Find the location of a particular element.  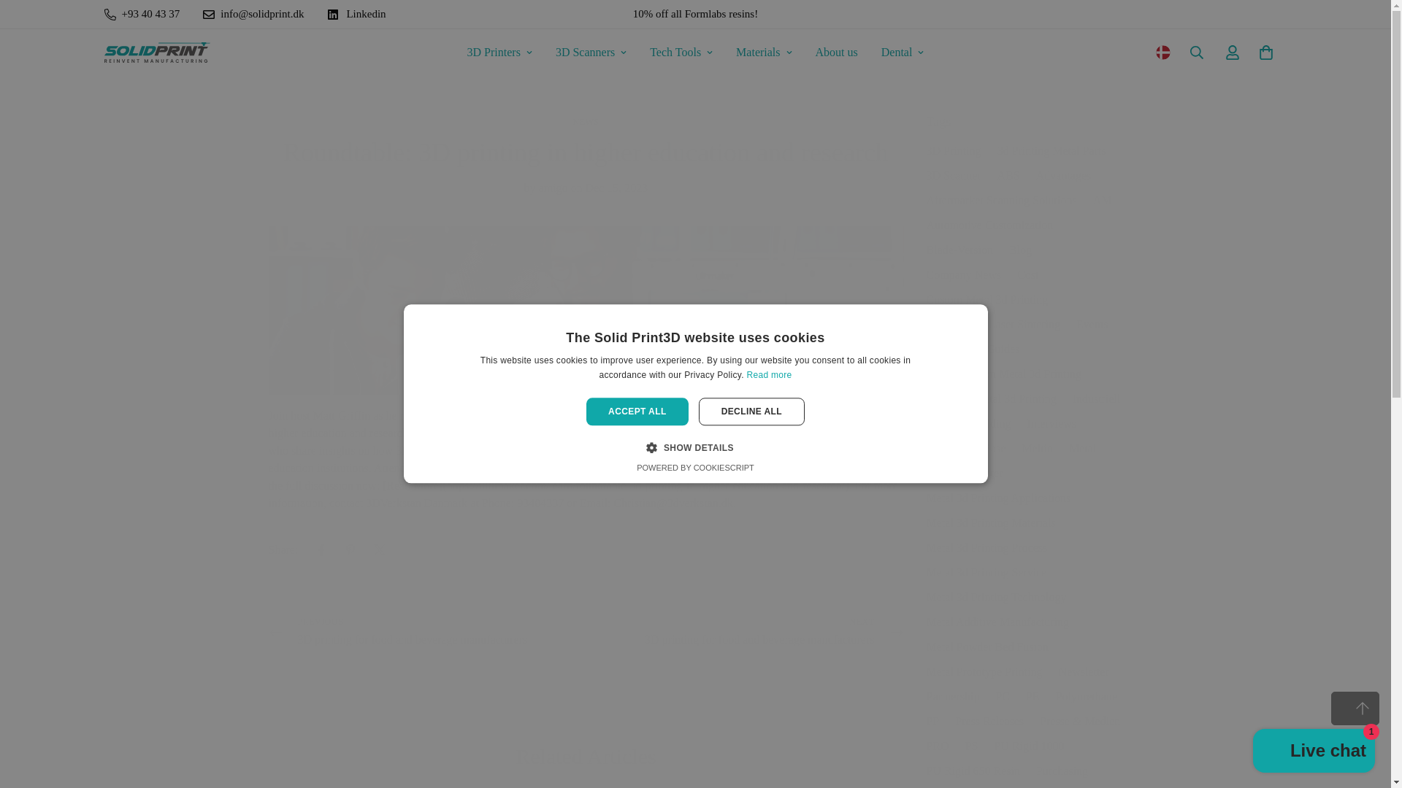

Solid Print3D Danmark is located at coordinates (156, 53).